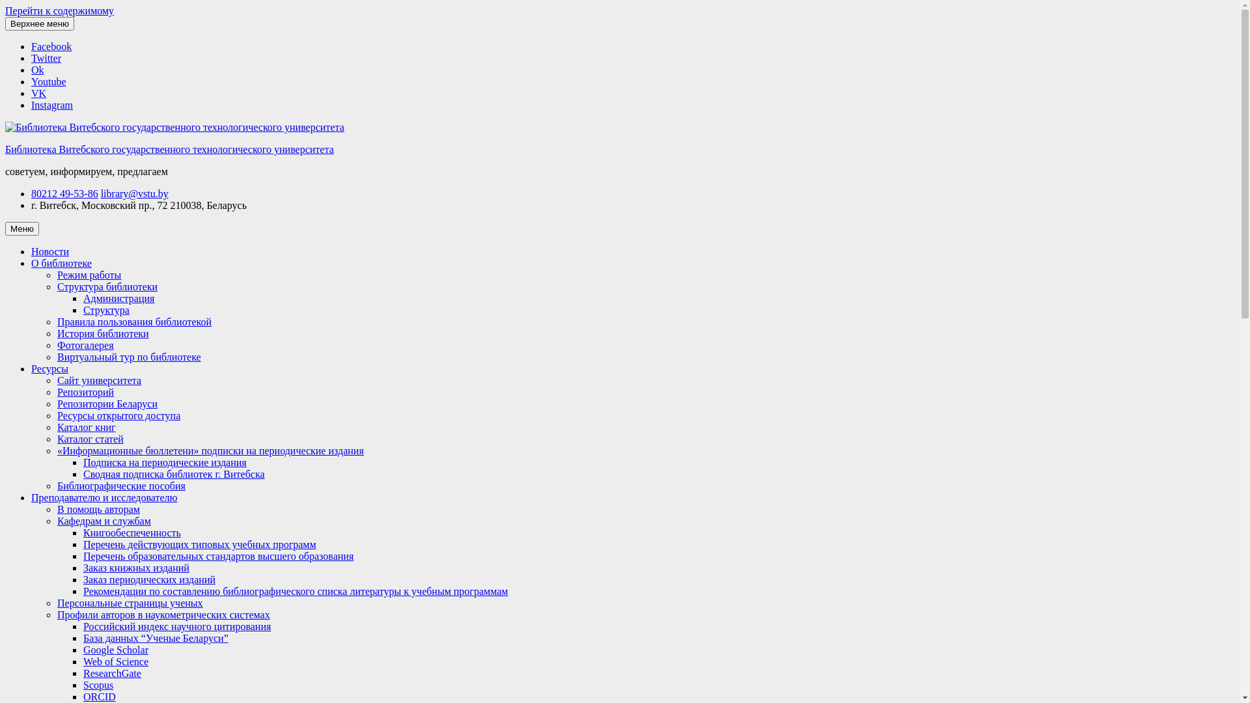 The height and width of the screenshot is (703, 1250). I want to click on Youtube, so click(49, 82).